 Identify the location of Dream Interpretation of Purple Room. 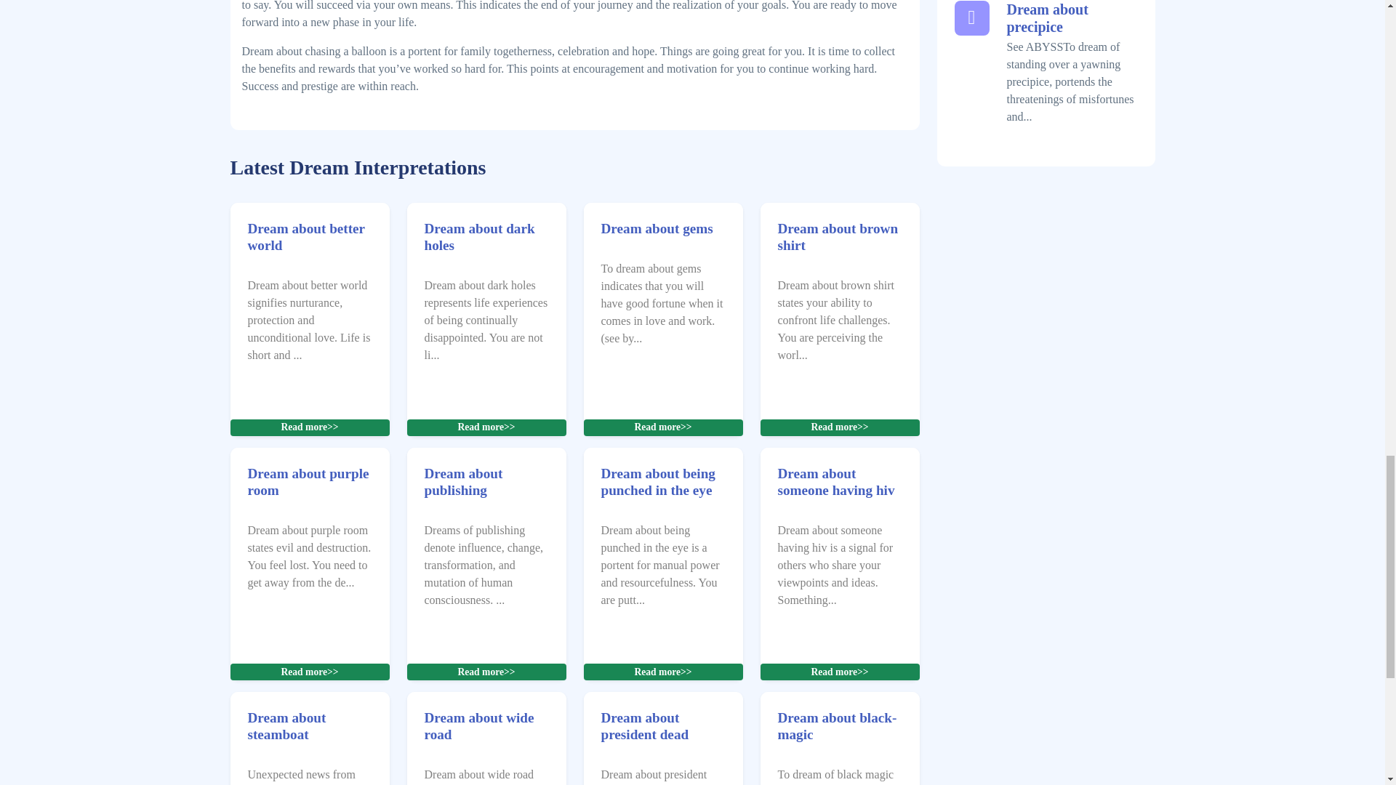
(307, 481).